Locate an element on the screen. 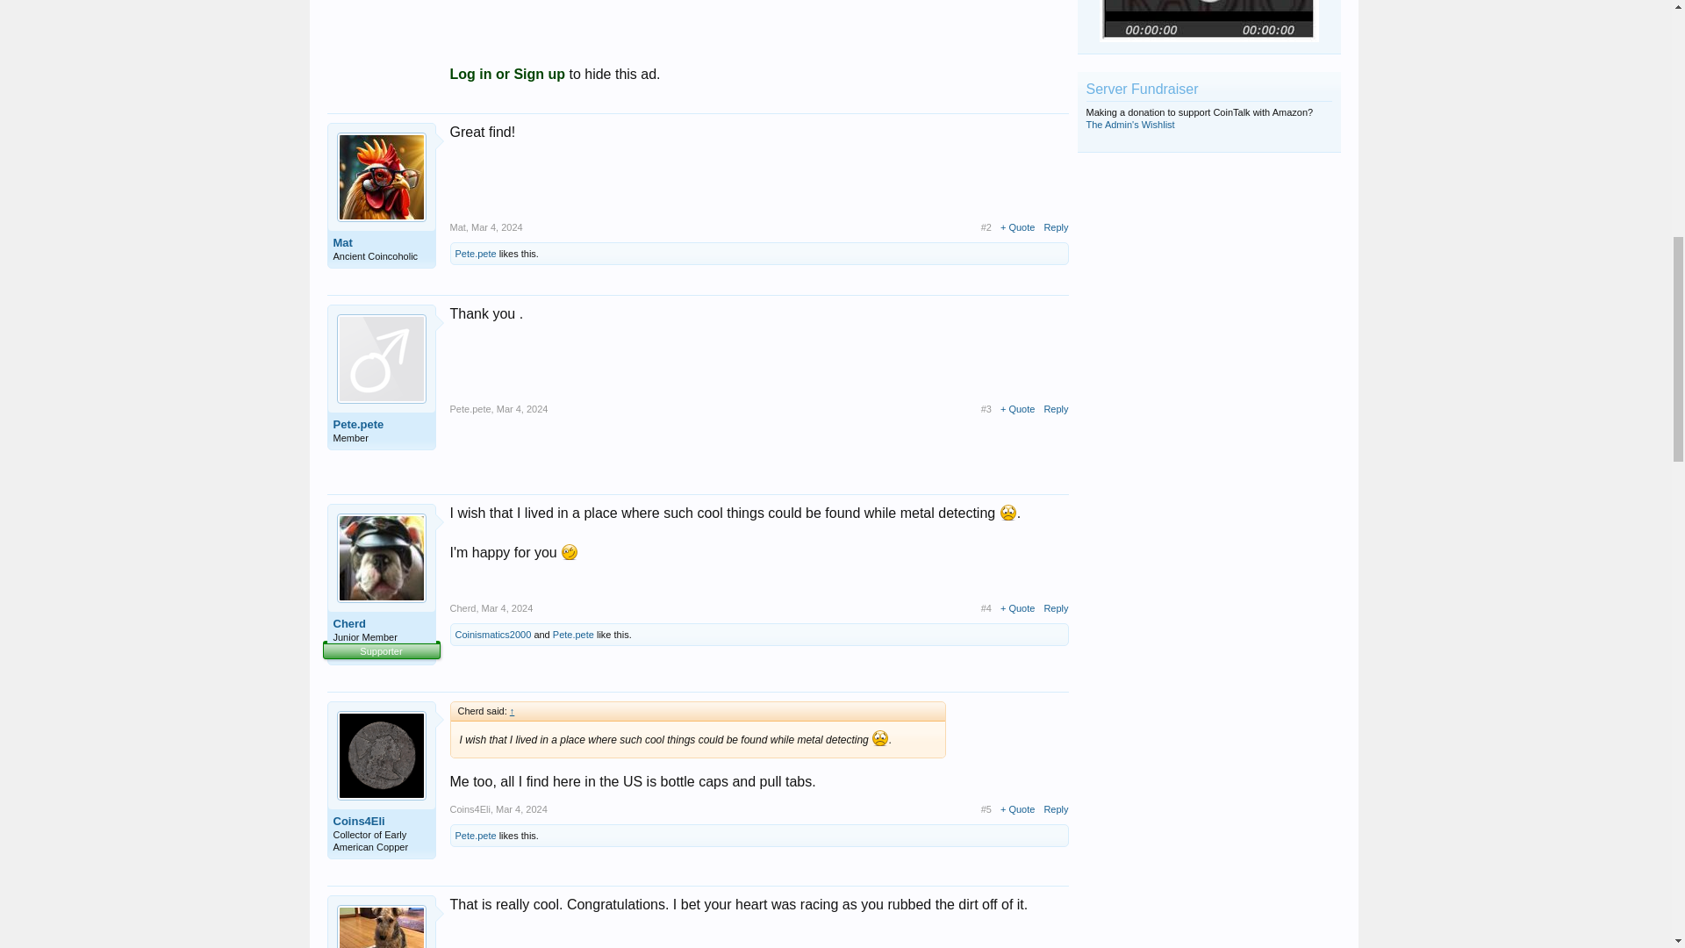 The height and width of the screenshot is (948, 1685). Log in or Sign up is located at coordinates (508, 74).